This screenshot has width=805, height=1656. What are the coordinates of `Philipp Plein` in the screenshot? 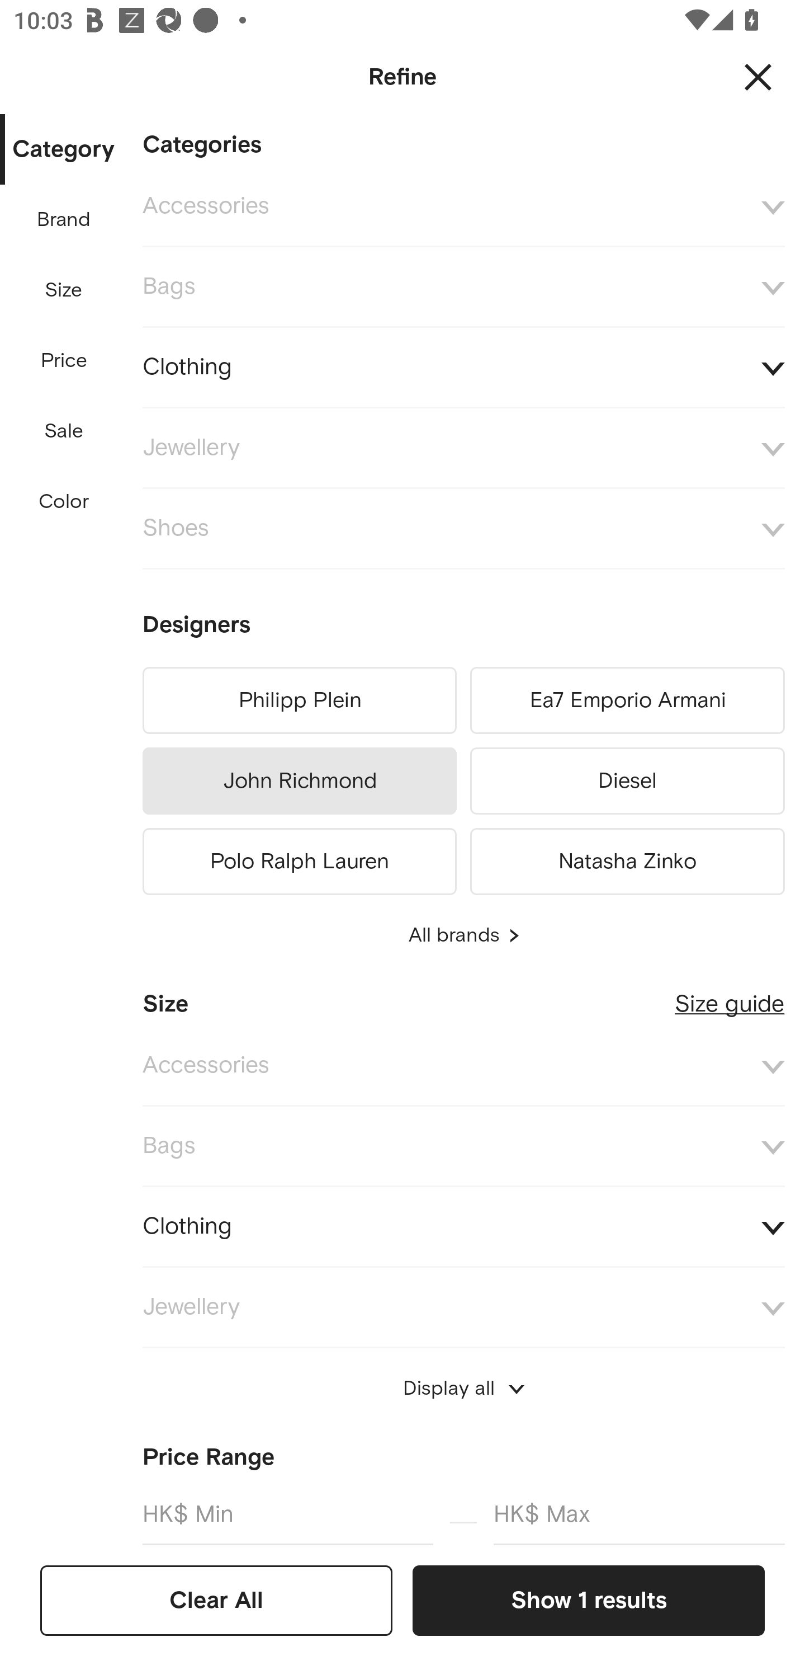 It's located at (299, 700).